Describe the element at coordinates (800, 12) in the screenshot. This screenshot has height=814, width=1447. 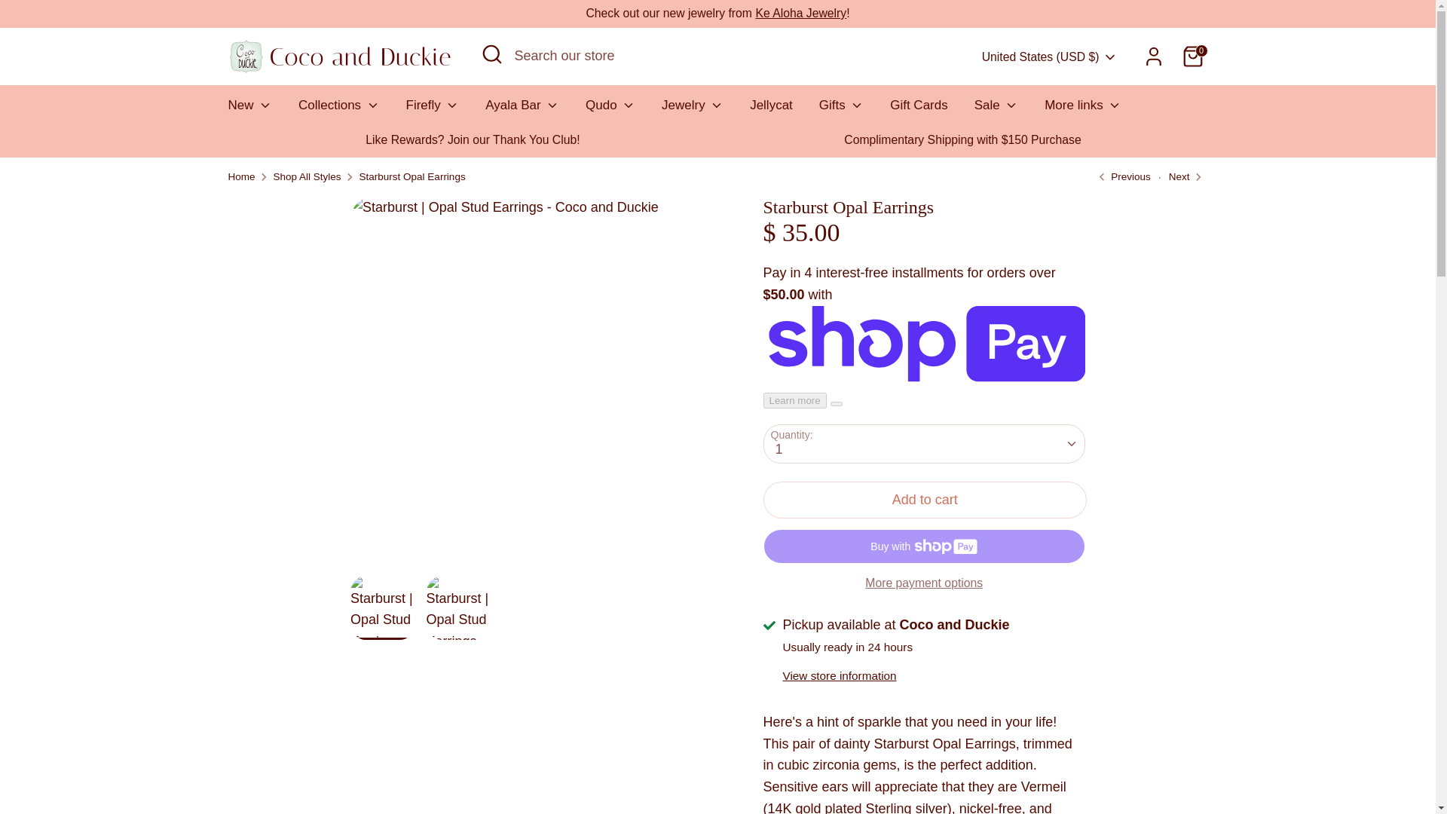
I see `Ke Aloha Jewelry` at that location.